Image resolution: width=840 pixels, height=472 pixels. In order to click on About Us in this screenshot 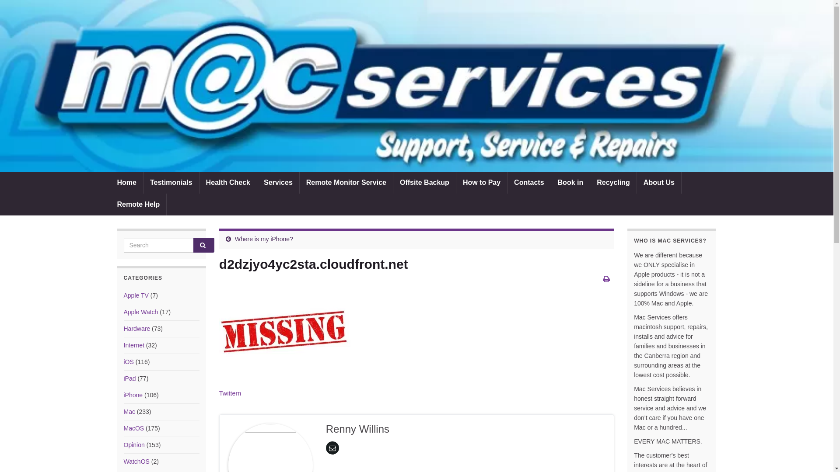, I will do `click(659, 183)`.